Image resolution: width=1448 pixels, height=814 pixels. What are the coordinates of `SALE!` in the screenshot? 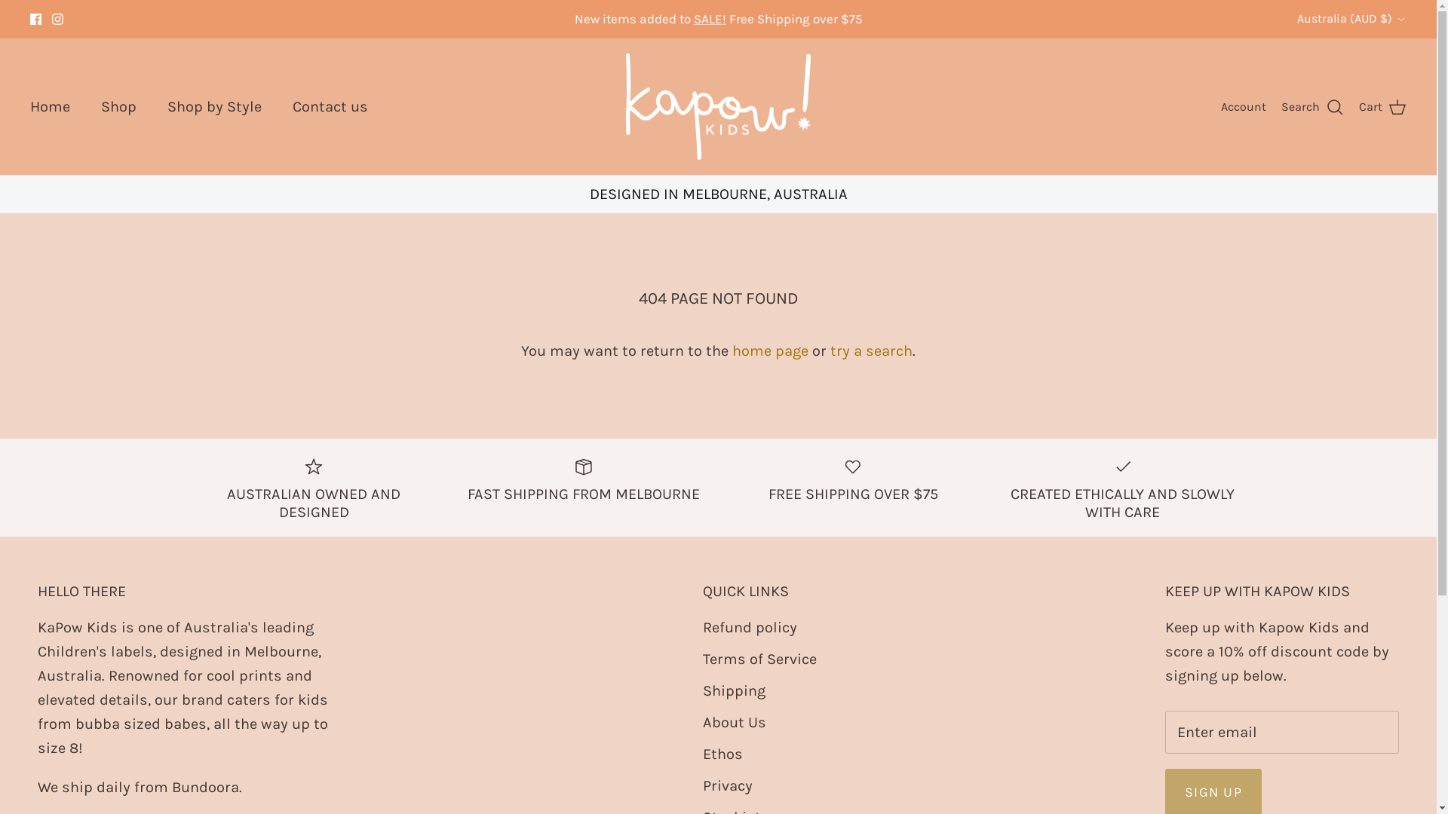 It's located at (710, 19).